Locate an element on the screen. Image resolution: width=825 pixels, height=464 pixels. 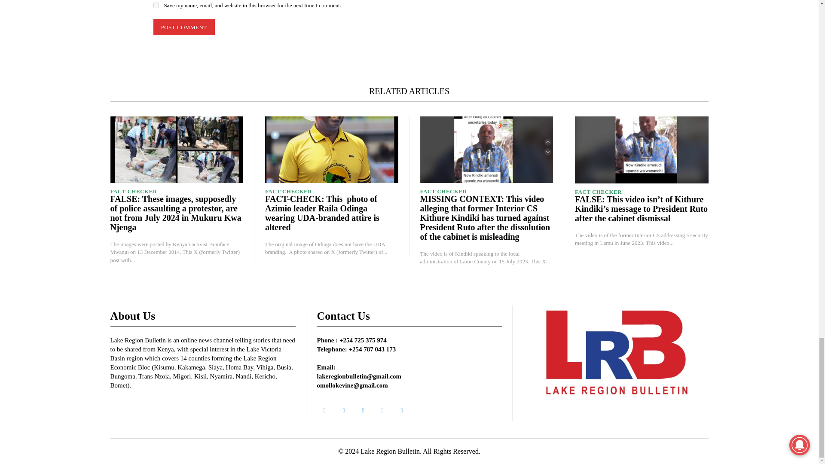
Post Comment is located at coordinates (183, 27).